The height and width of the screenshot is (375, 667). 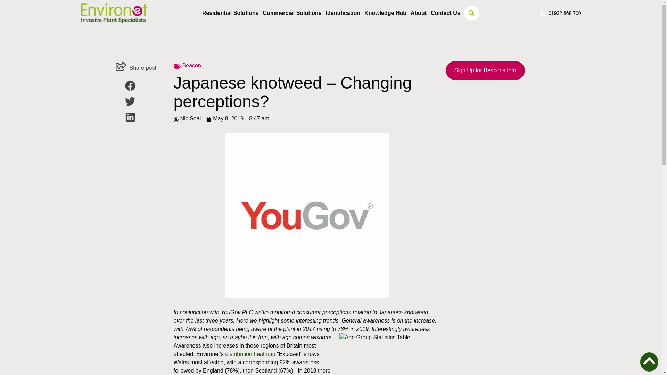 I want to click on Knowledge Hub, so click(x=385, y=13).